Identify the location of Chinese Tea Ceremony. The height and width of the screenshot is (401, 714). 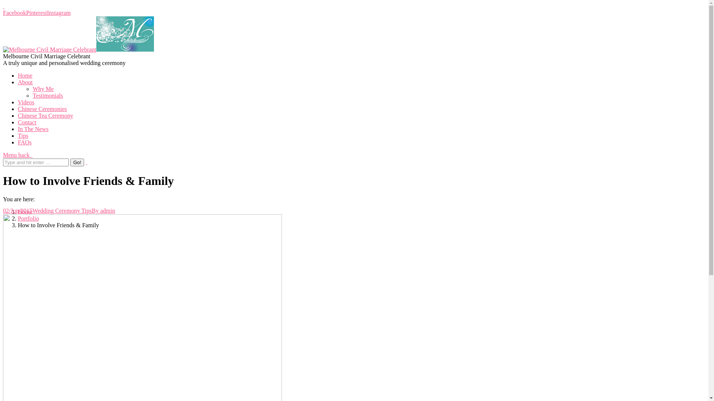
(45, 116).